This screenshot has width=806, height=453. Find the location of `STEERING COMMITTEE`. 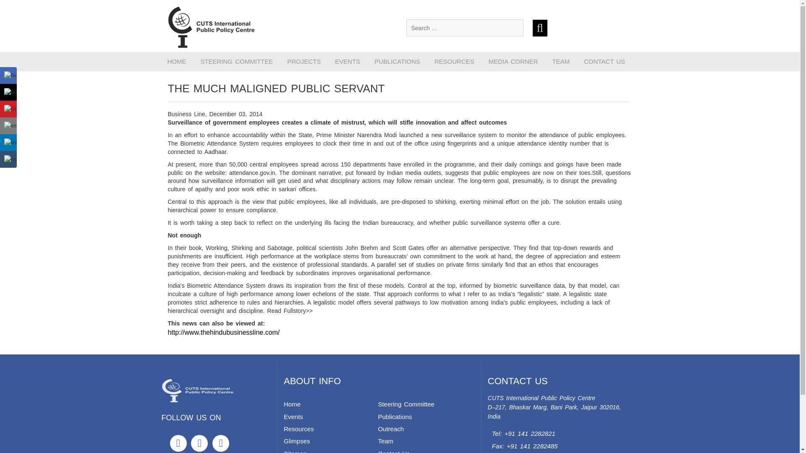

STEERING COMMITTEE is located at coordinates (236, 61).